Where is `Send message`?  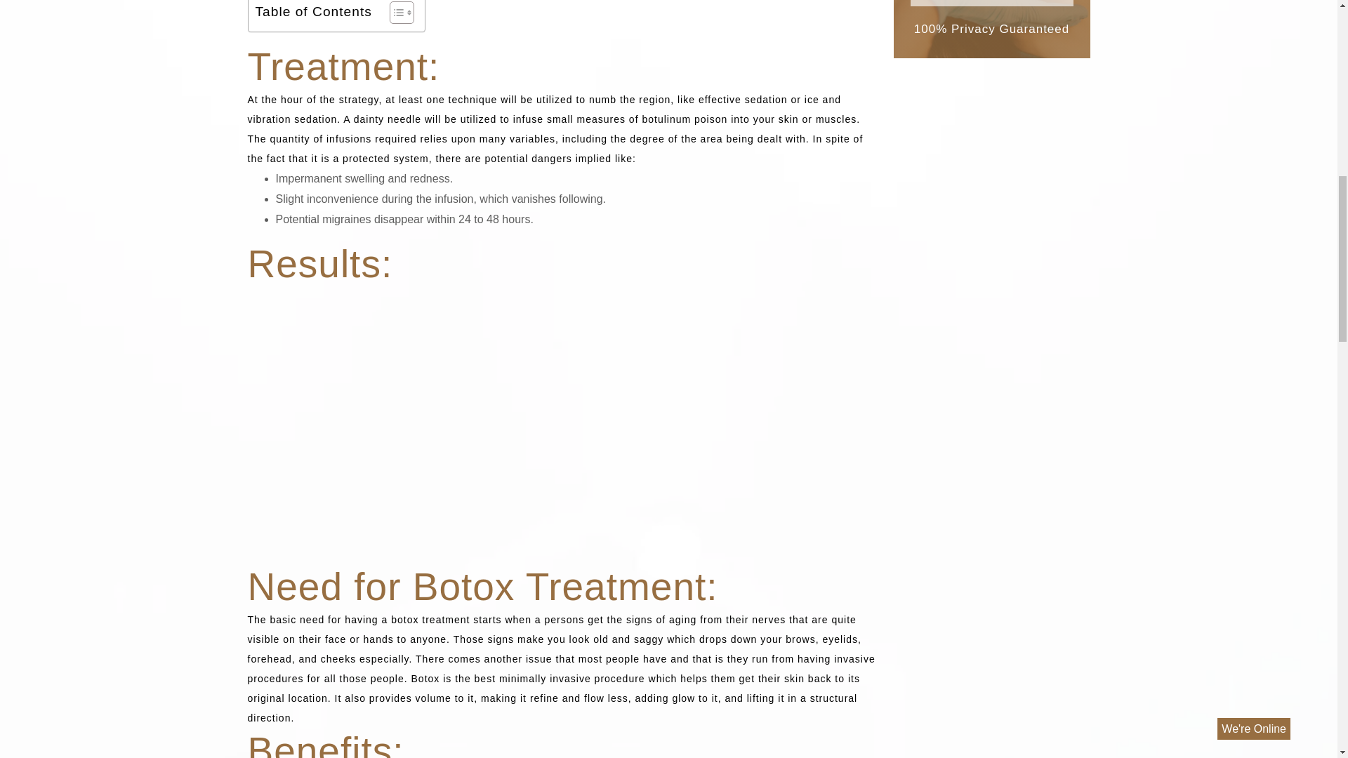
Send message is located at coordinates (991, 3).